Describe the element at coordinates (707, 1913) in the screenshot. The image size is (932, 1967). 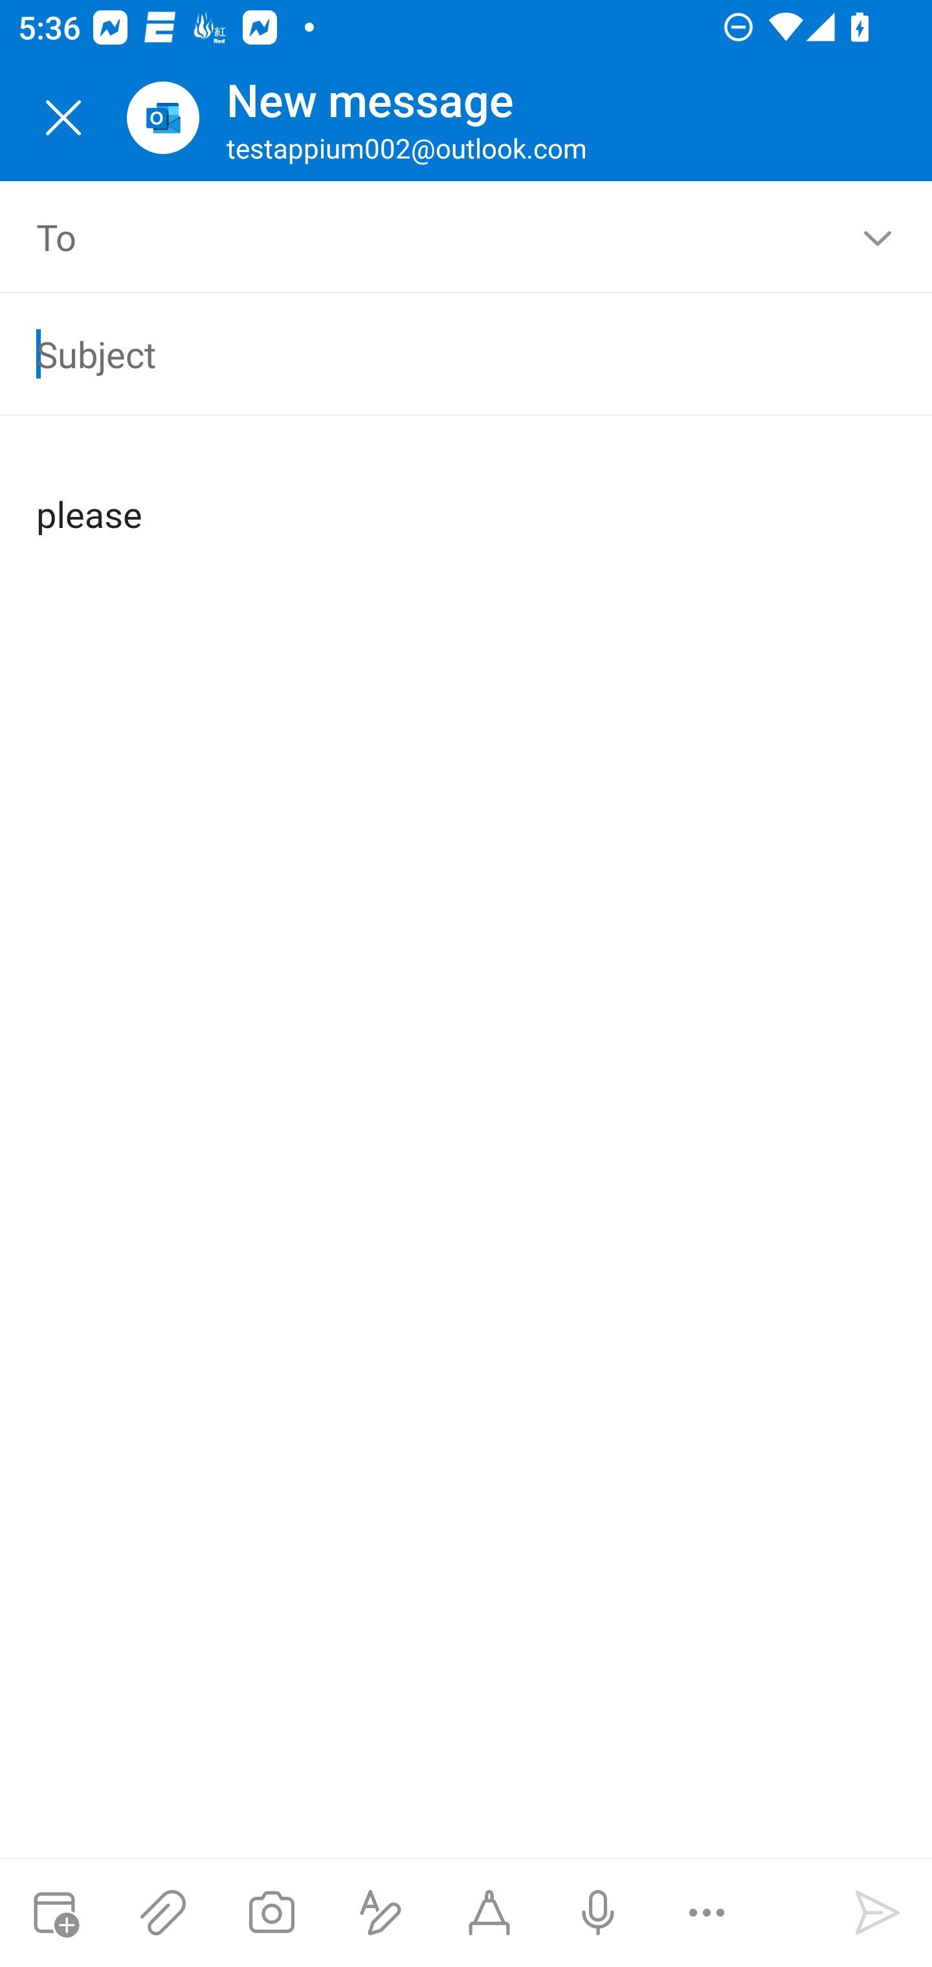
I see `More options` at that location.